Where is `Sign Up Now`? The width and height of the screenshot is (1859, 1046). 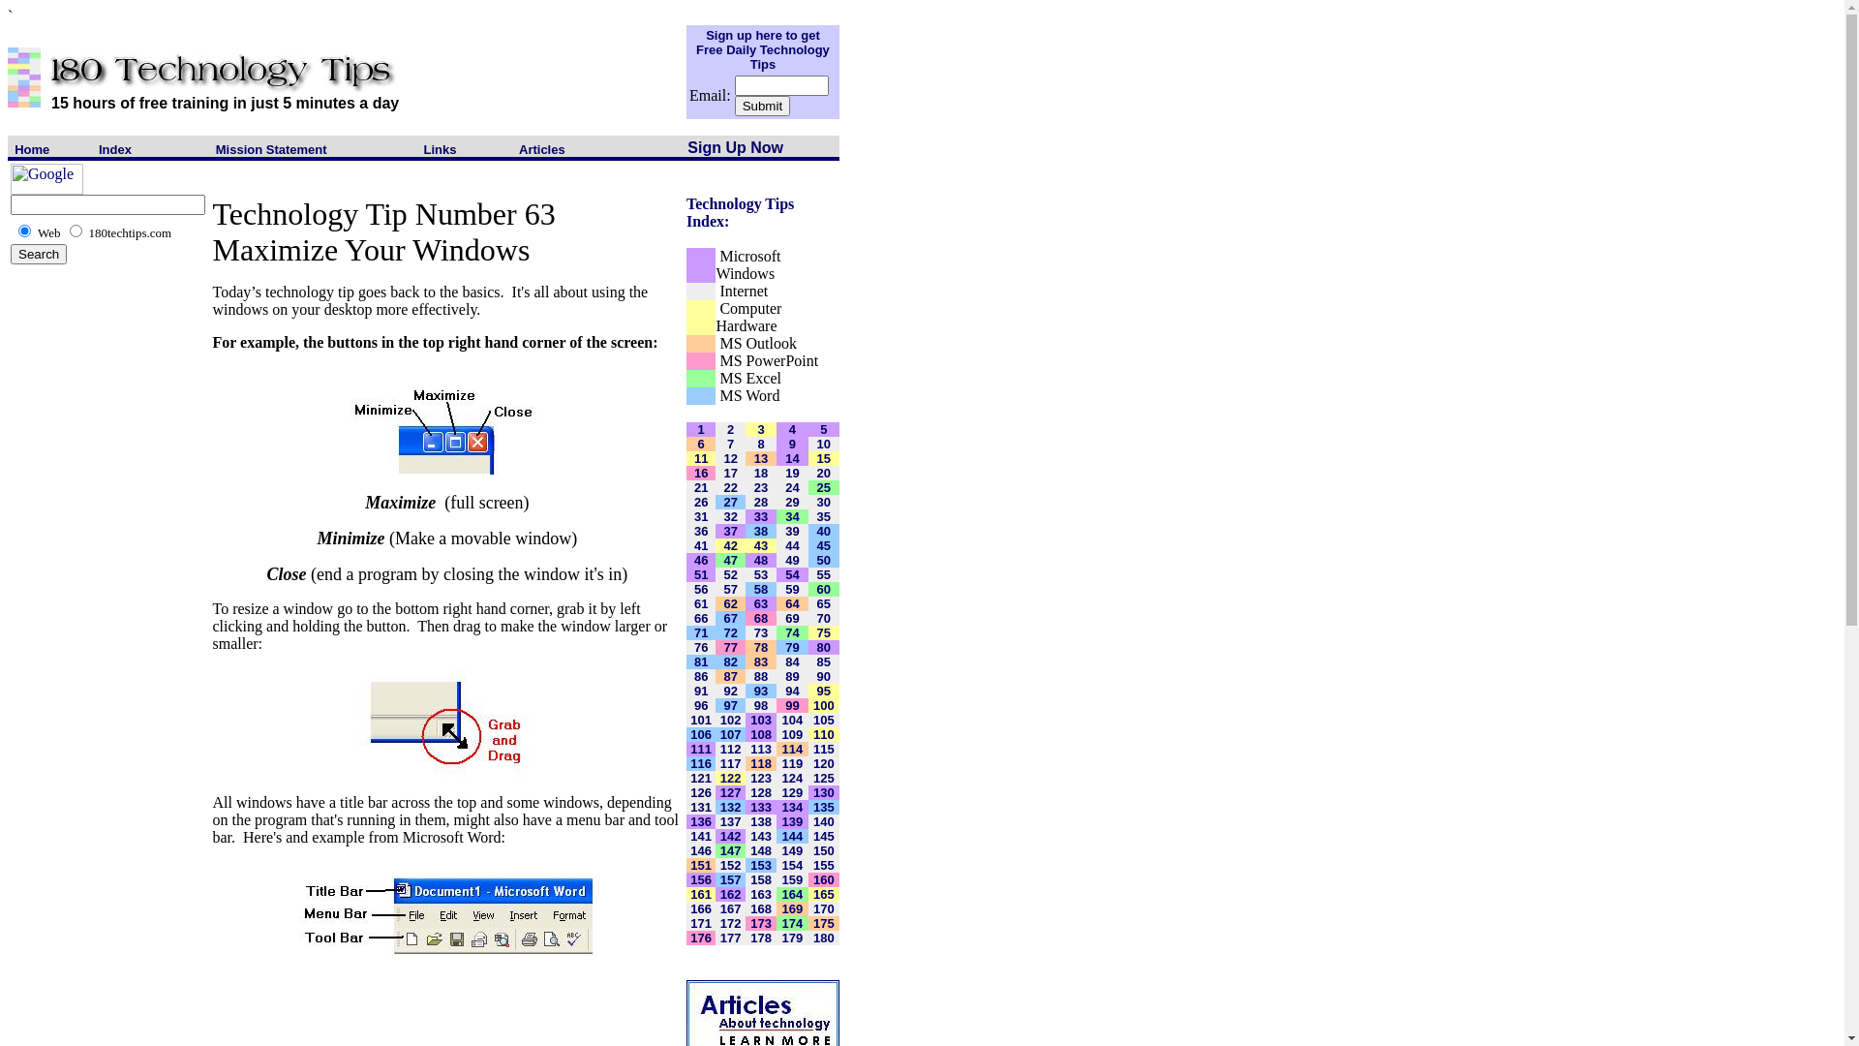
Sign Up Now is located at coordinates (736, 147).